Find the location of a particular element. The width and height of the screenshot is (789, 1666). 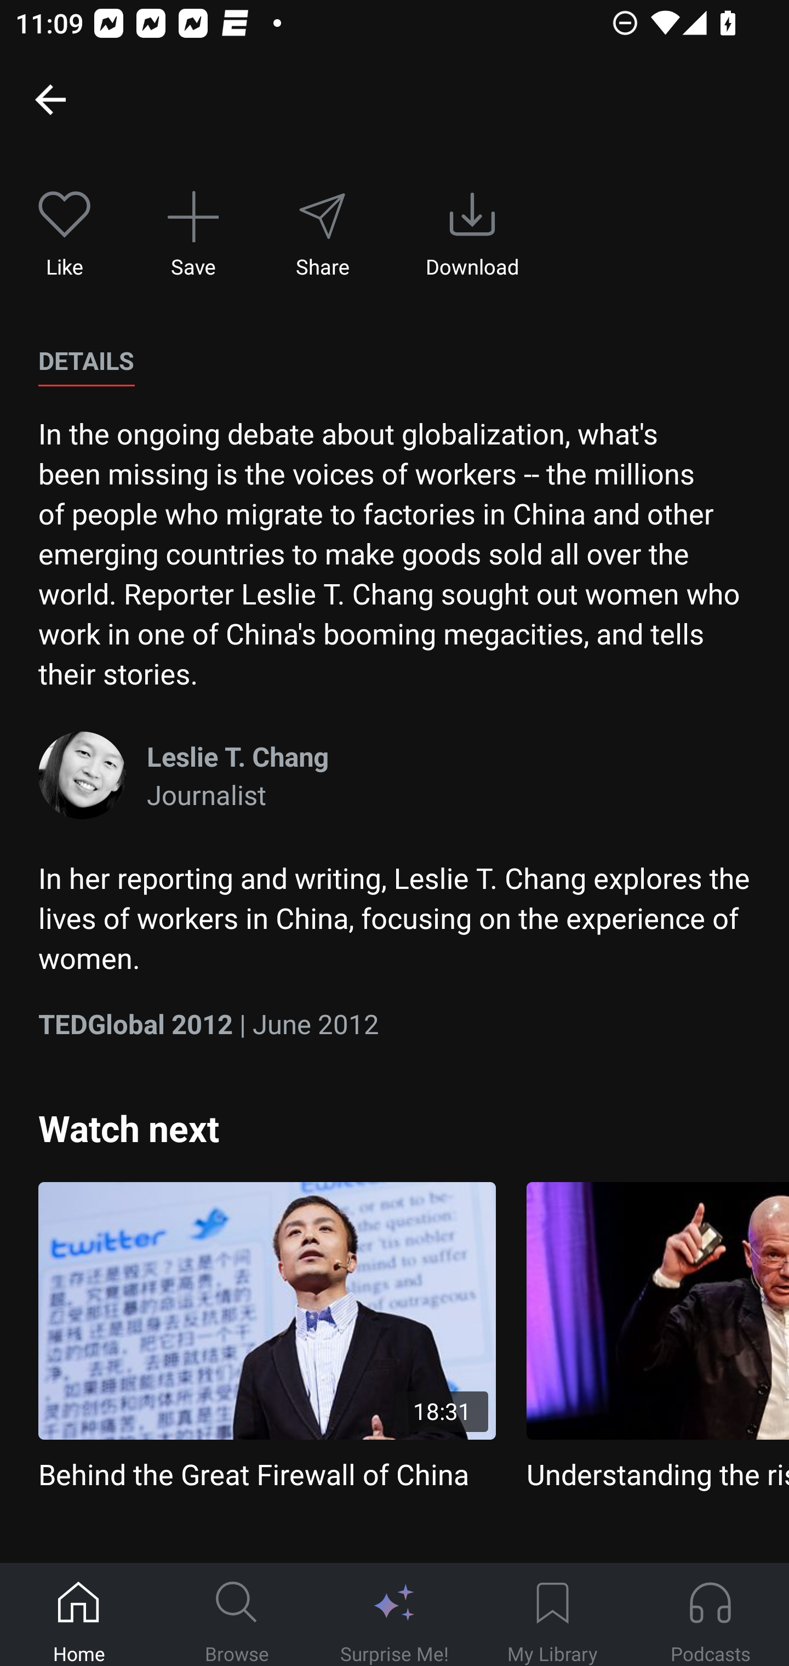

My Library is located at coordinates (552, 1615).